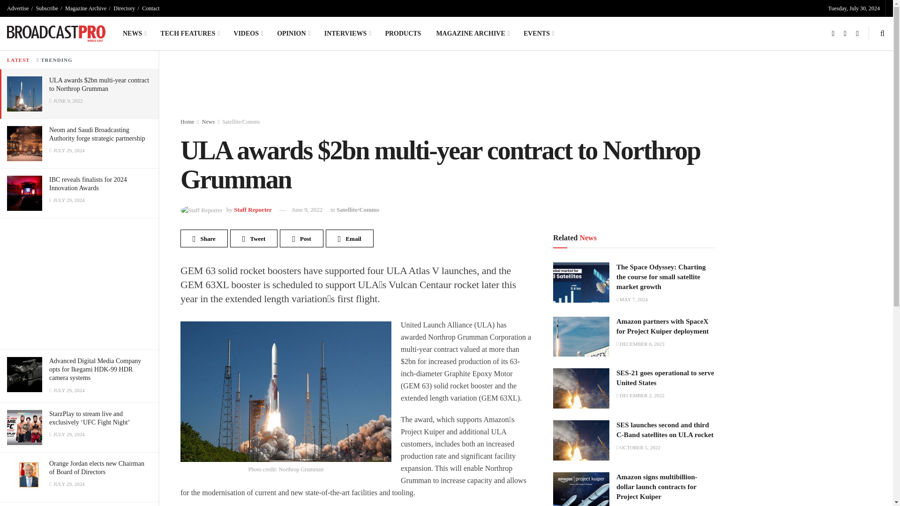 Image resolution: width=900 pixels, height=506 pixels. Describe the element at coordinates (85, 8) in the screenshot. I see `Magazine Archive` at that location.